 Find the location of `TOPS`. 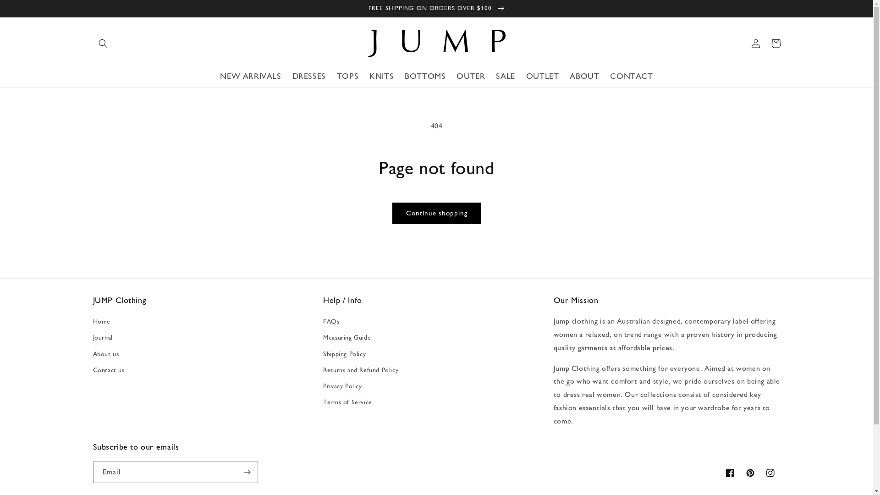

TOPS is located at coordinates (347, 76).